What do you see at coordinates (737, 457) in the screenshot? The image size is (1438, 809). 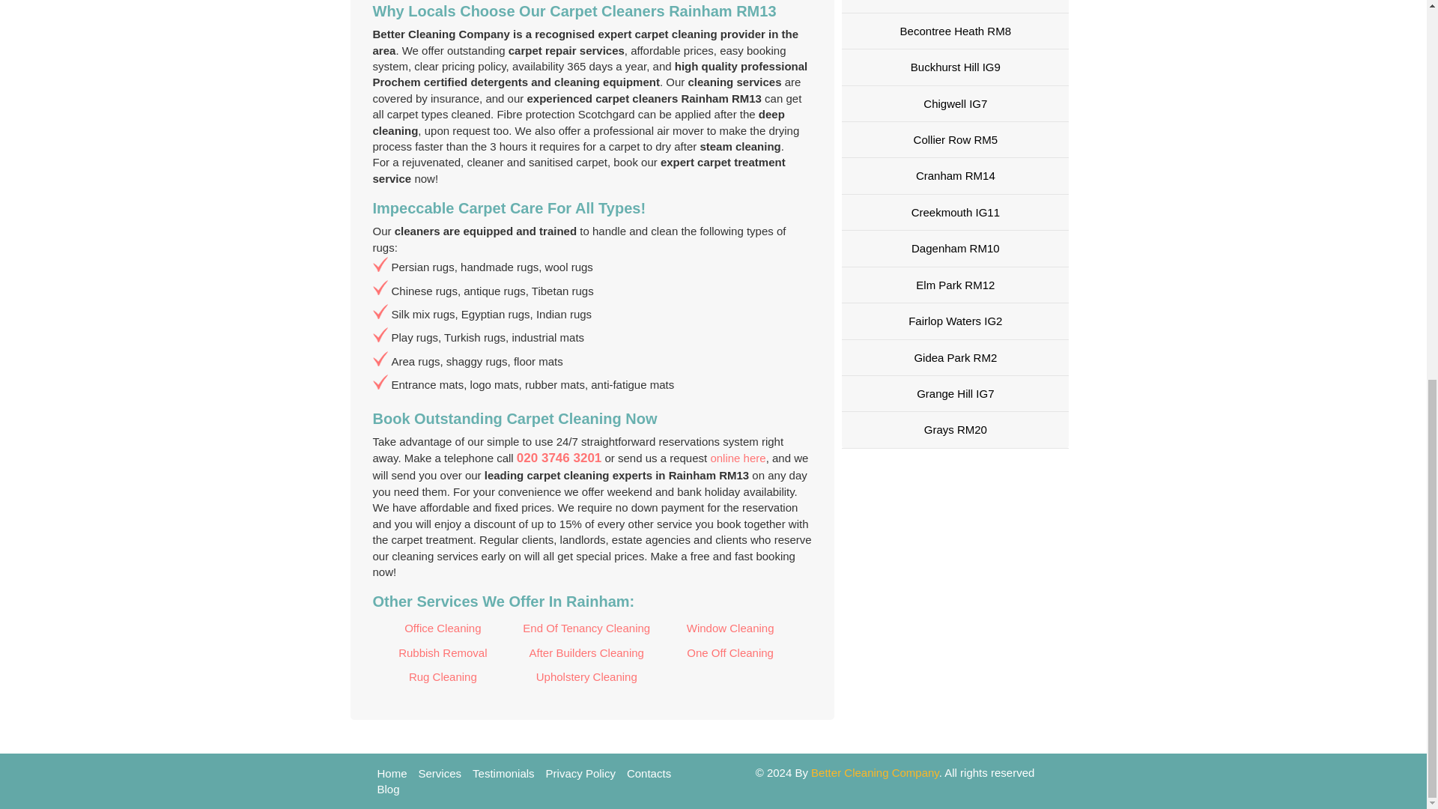 I see `online here` at bounding box center [737, 457].